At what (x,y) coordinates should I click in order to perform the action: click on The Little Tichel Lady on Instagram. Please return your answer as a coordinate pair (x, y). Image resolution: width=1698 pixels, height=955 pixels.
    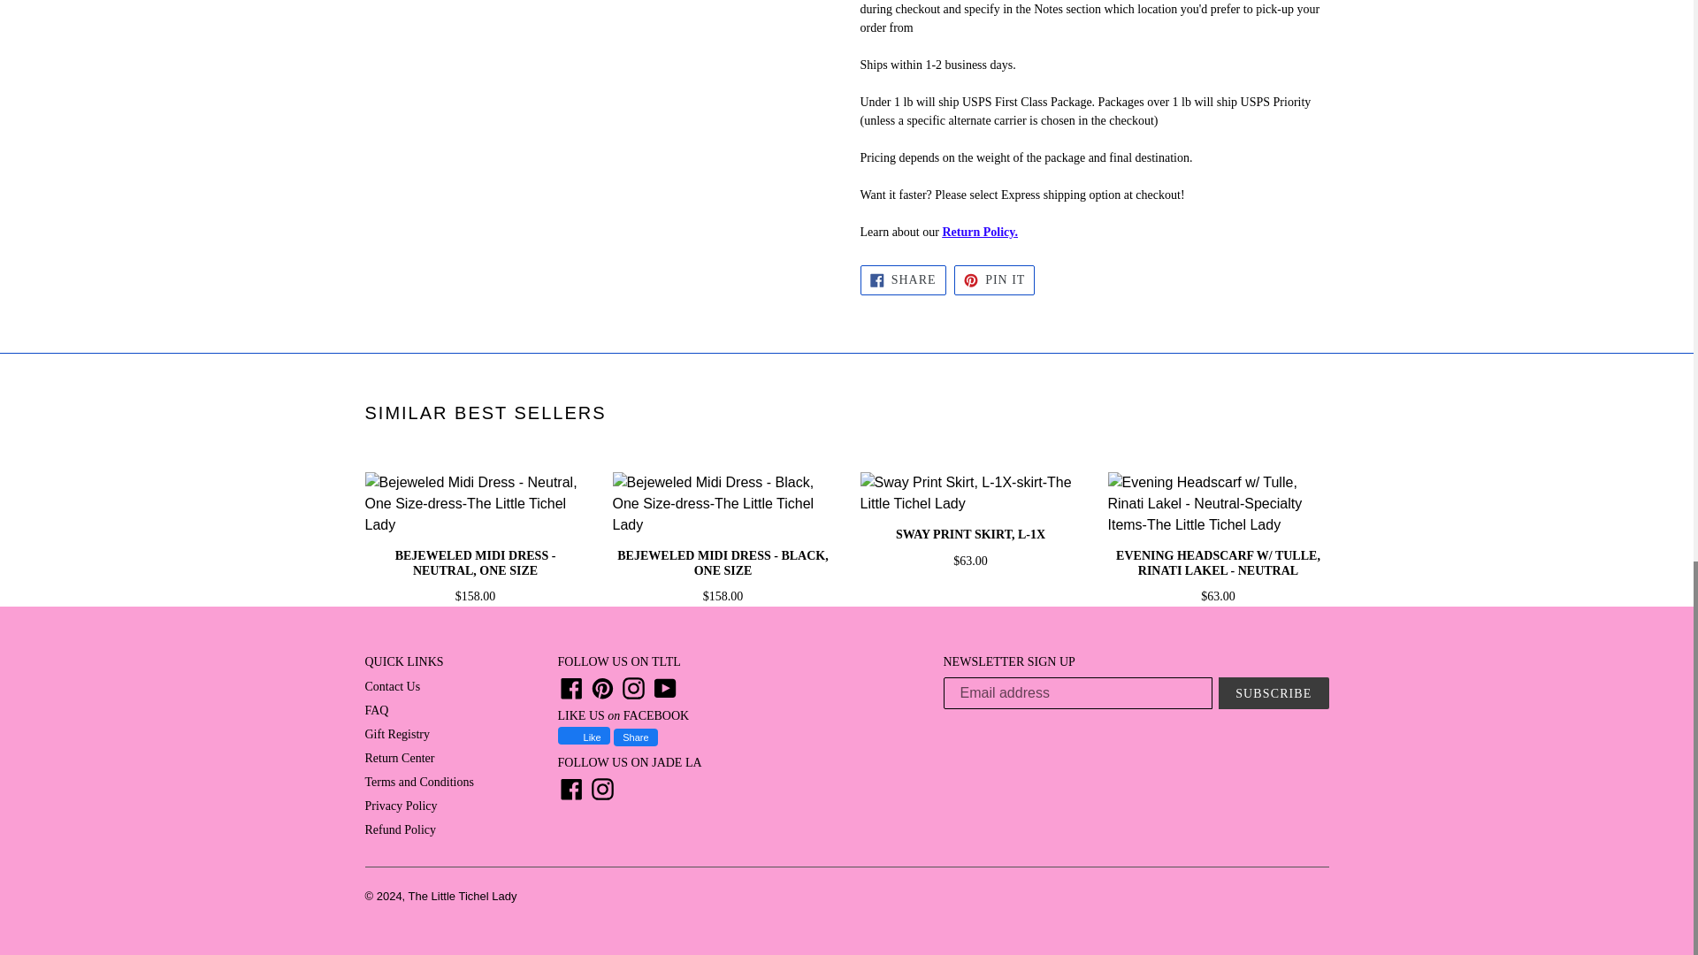
    Looking at the image, I should click on (633, 688).